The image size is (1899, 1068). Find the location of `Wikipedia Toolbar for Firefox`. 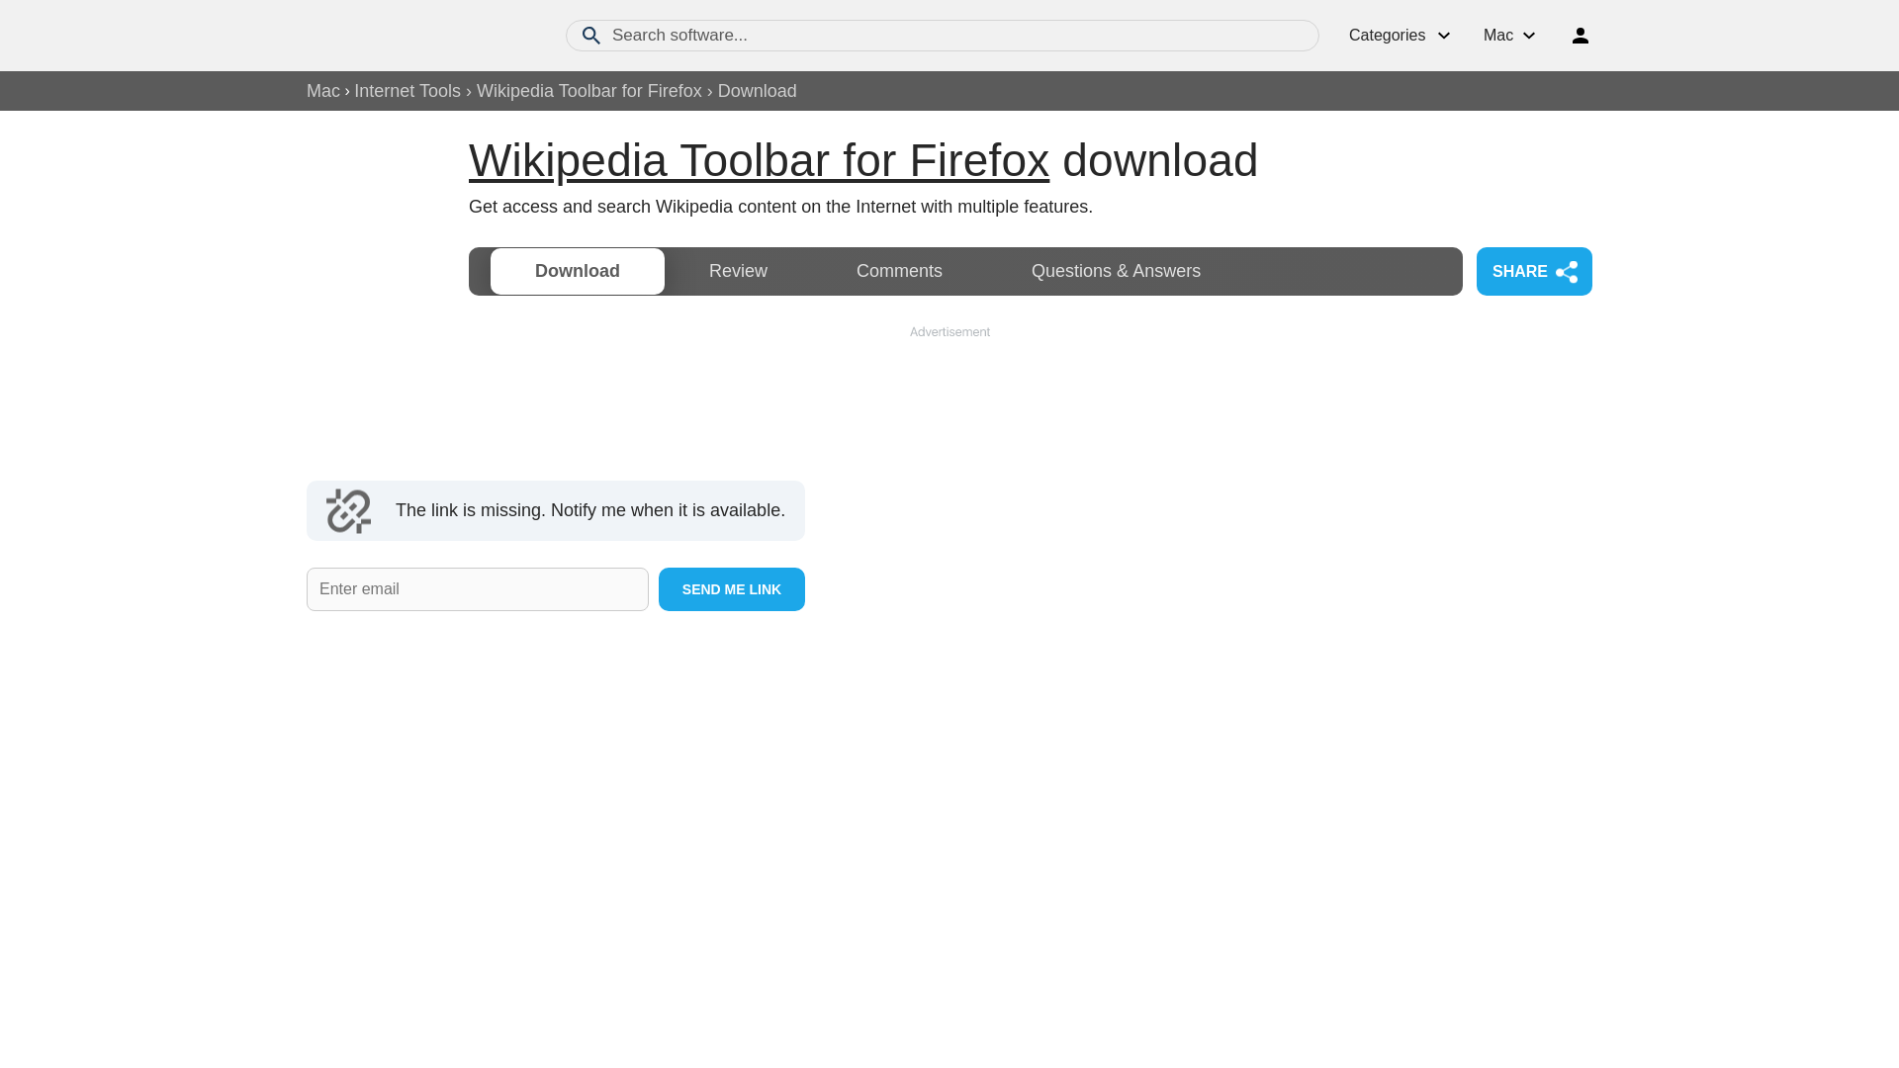

Wikipedia Toolbar for Firefox is located at coordinates (760, 160).